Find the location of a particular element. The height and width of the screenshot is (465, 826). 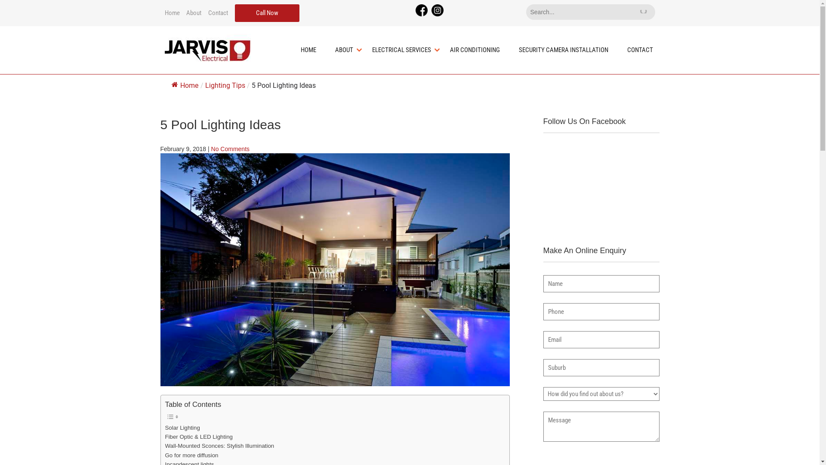

Go for more diffusion is located at coordinates (192, 456).